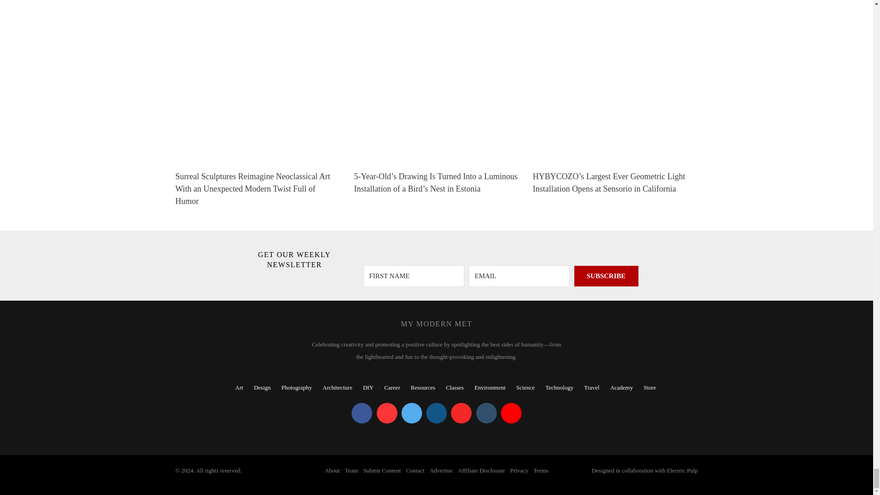 This screenshot has width=880, height=495. I want to click on My Modern Met on Twitter, so click(412, 413).